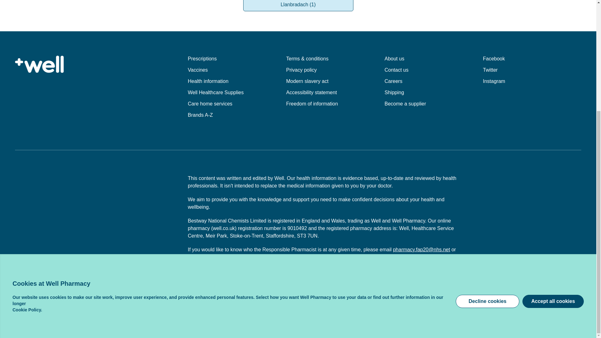  I want to click on footer-icons, so click(444, 325).